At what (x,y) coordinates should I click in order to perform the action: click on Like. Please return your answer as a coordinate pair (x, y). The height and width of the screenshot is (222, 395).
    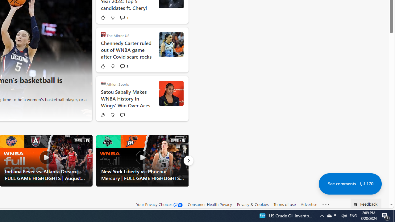
    Looking at the image, I should click on (102, 115).